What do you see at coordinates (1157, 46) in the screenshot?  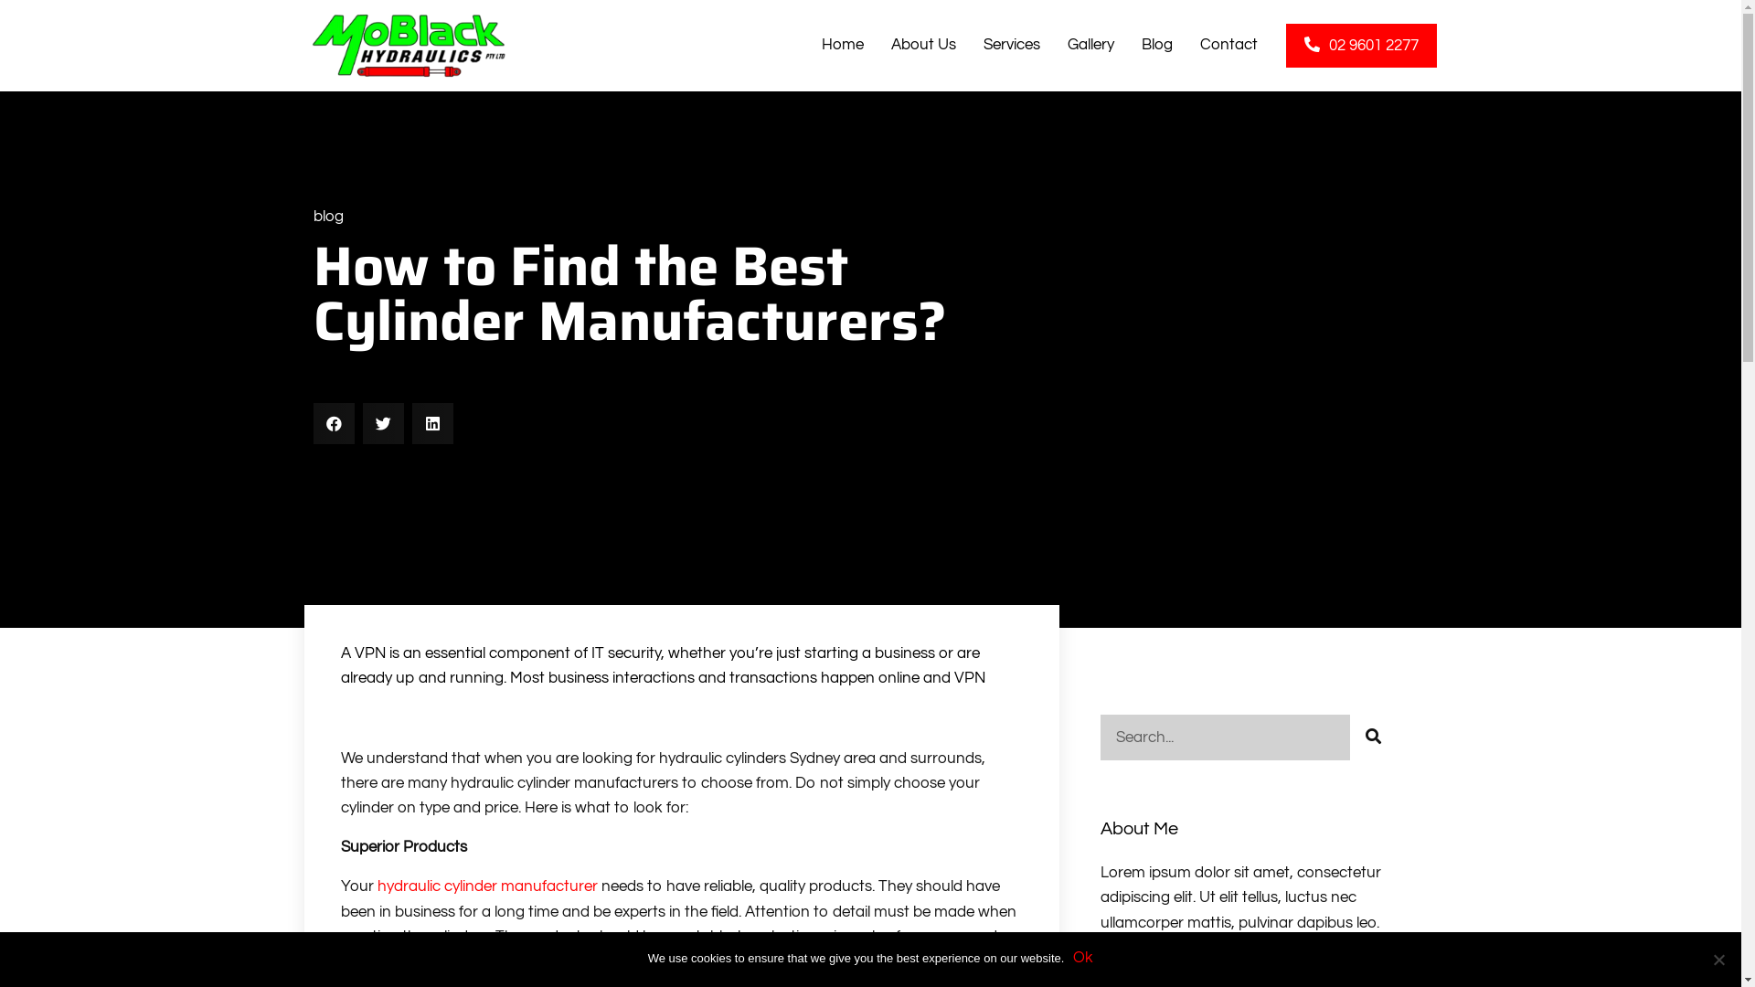 I see `Blog` at bounding box center [1157, 46].